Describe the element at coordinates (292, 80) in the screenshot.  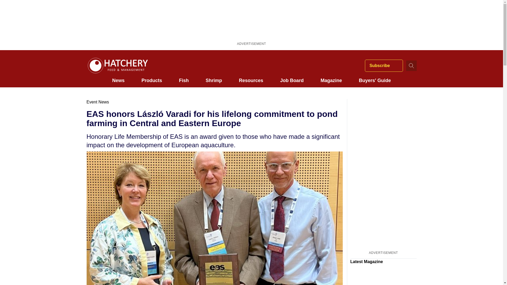
I see `Job Board` at that location.